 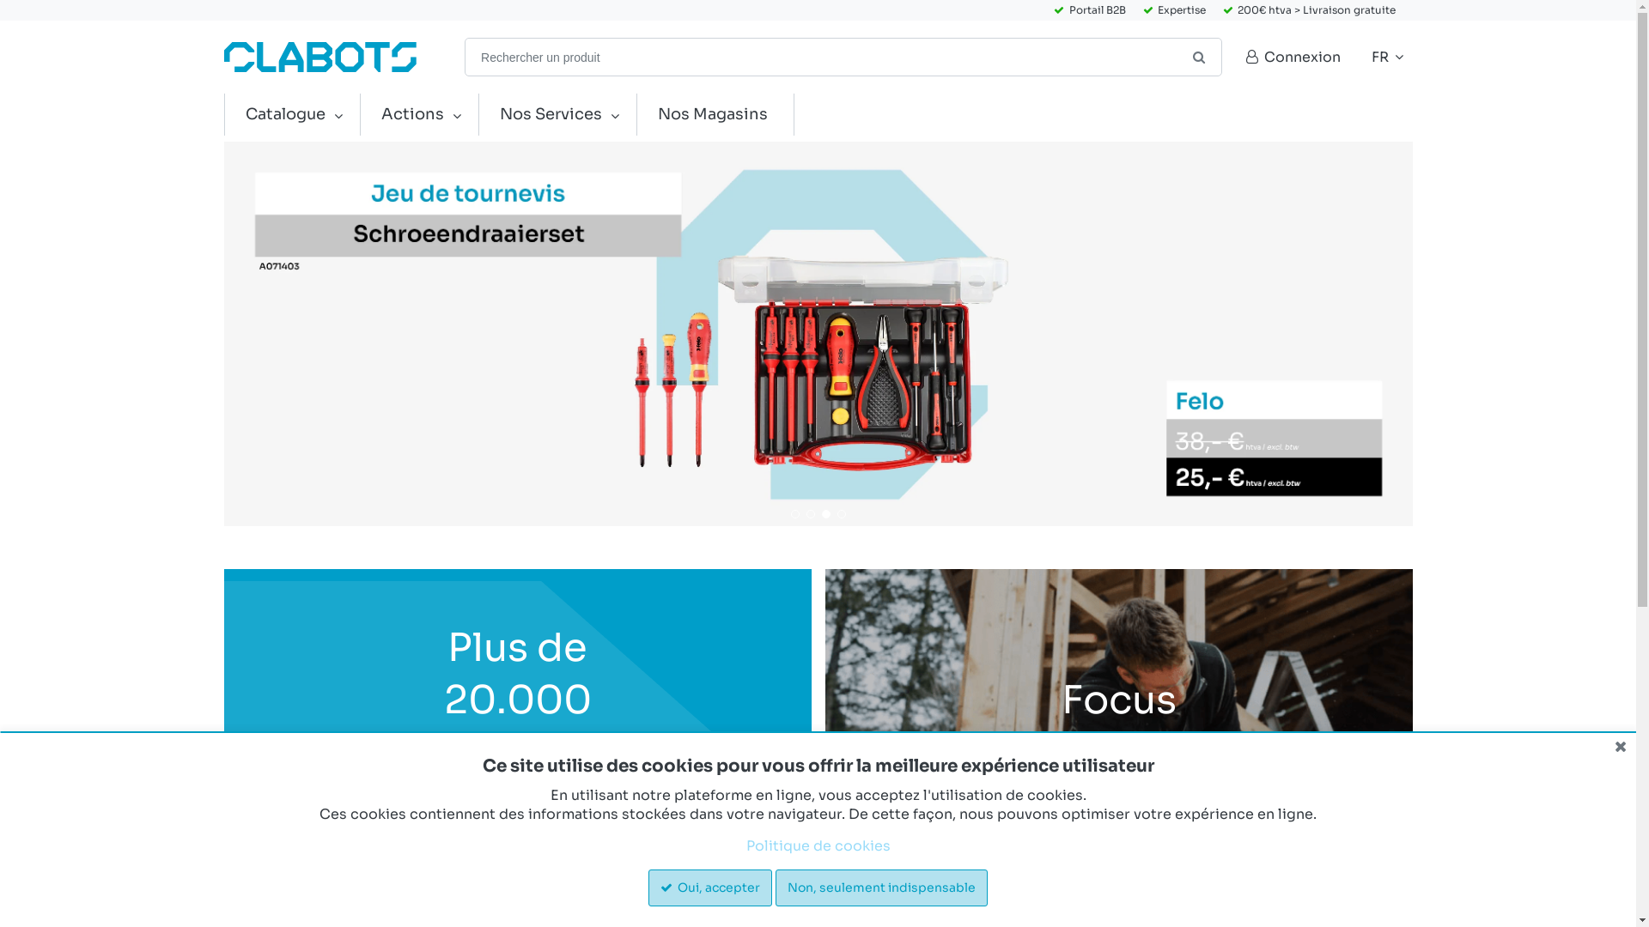 What do you see at coordinates (289, 115) in the screenshot?
I see `Catalogue` at bounding box center [289, 115].